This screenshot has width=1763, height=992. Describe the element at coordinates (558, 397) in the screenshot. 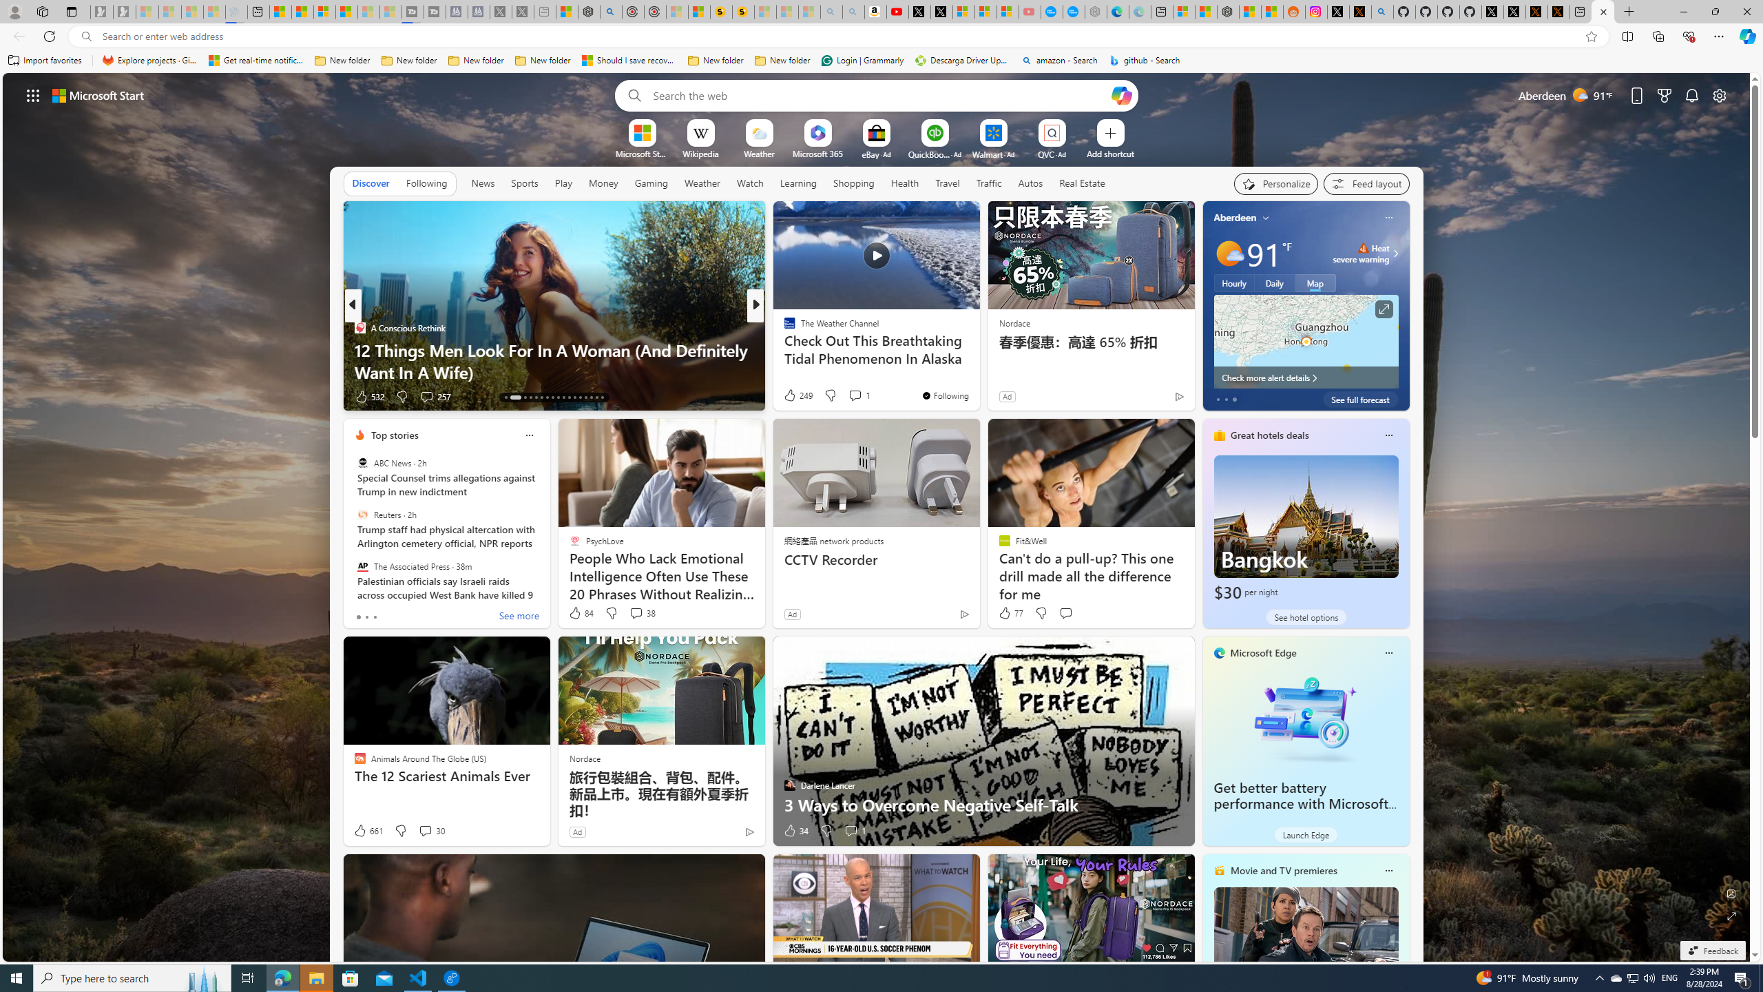

I see `AutomationID: tab-21` at that location.